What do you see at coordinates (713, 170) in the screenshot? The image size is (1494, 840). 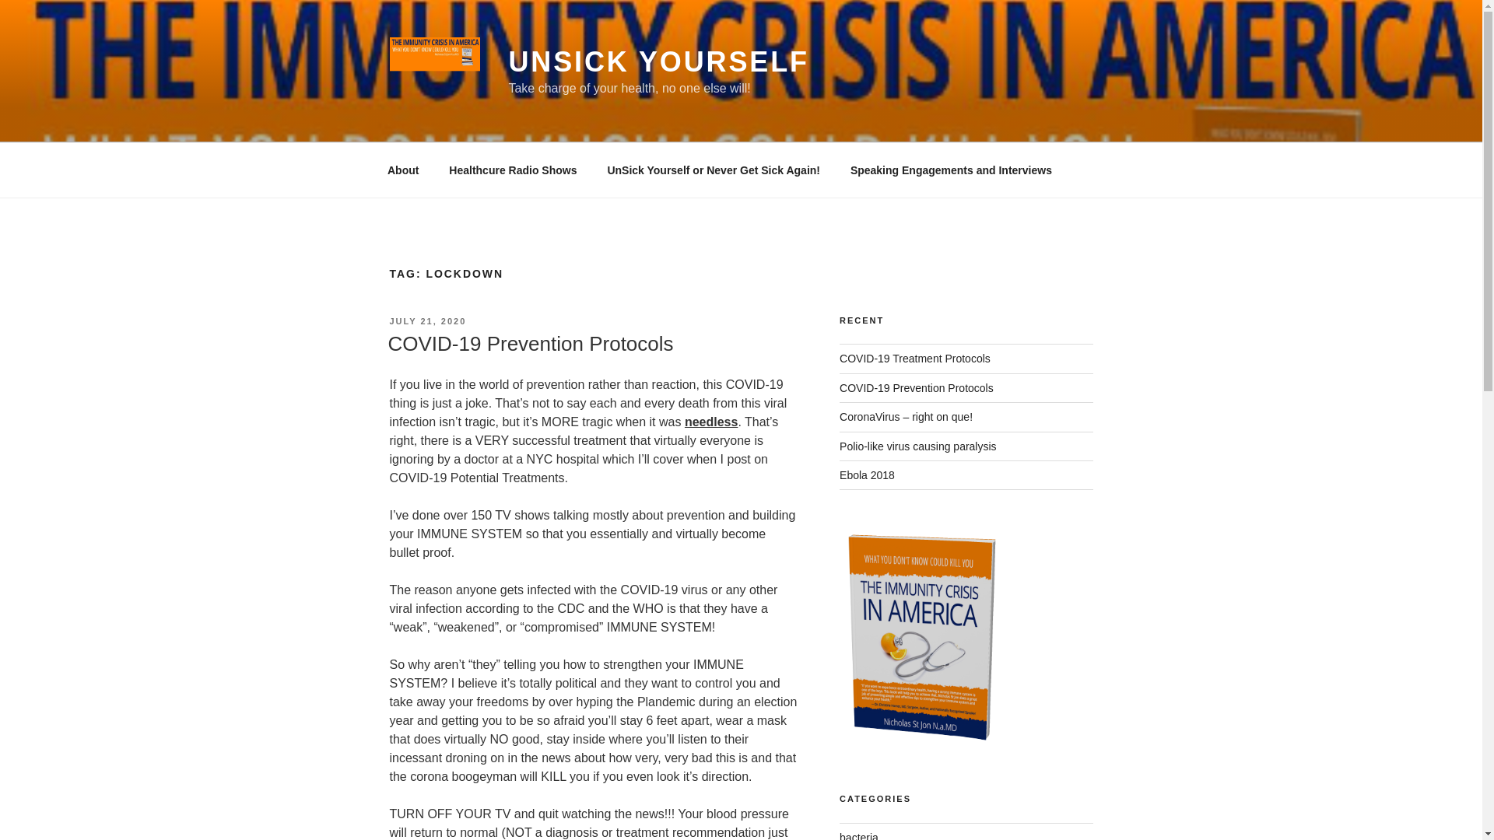 I see `UnSick Yourself or Never Get Sick Again!` at bounding box center [713, 170].